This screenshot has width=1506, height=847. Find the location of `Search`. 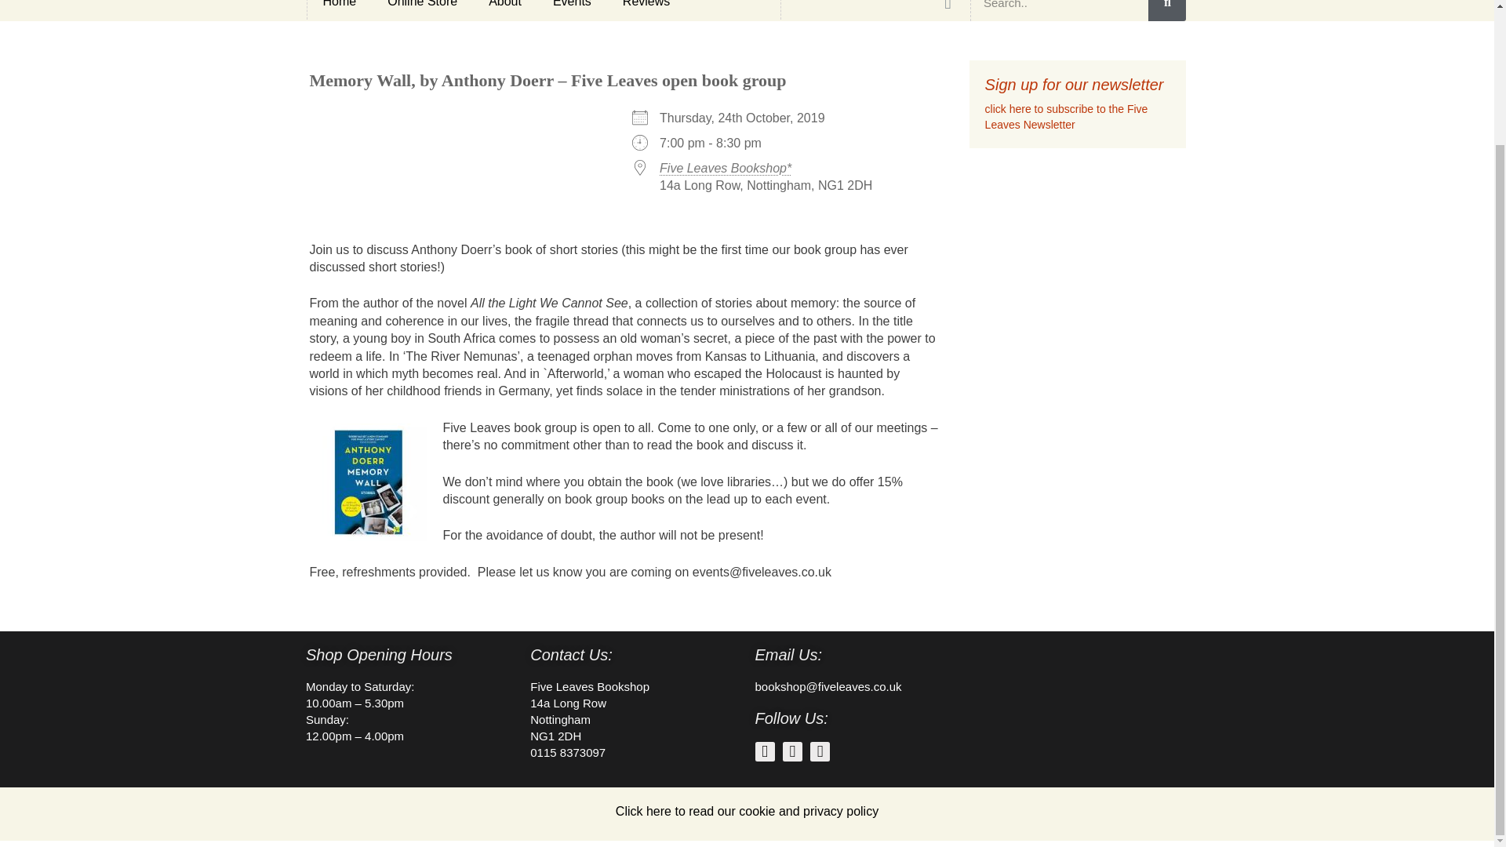

Search is located at coordinates (1059, 11).